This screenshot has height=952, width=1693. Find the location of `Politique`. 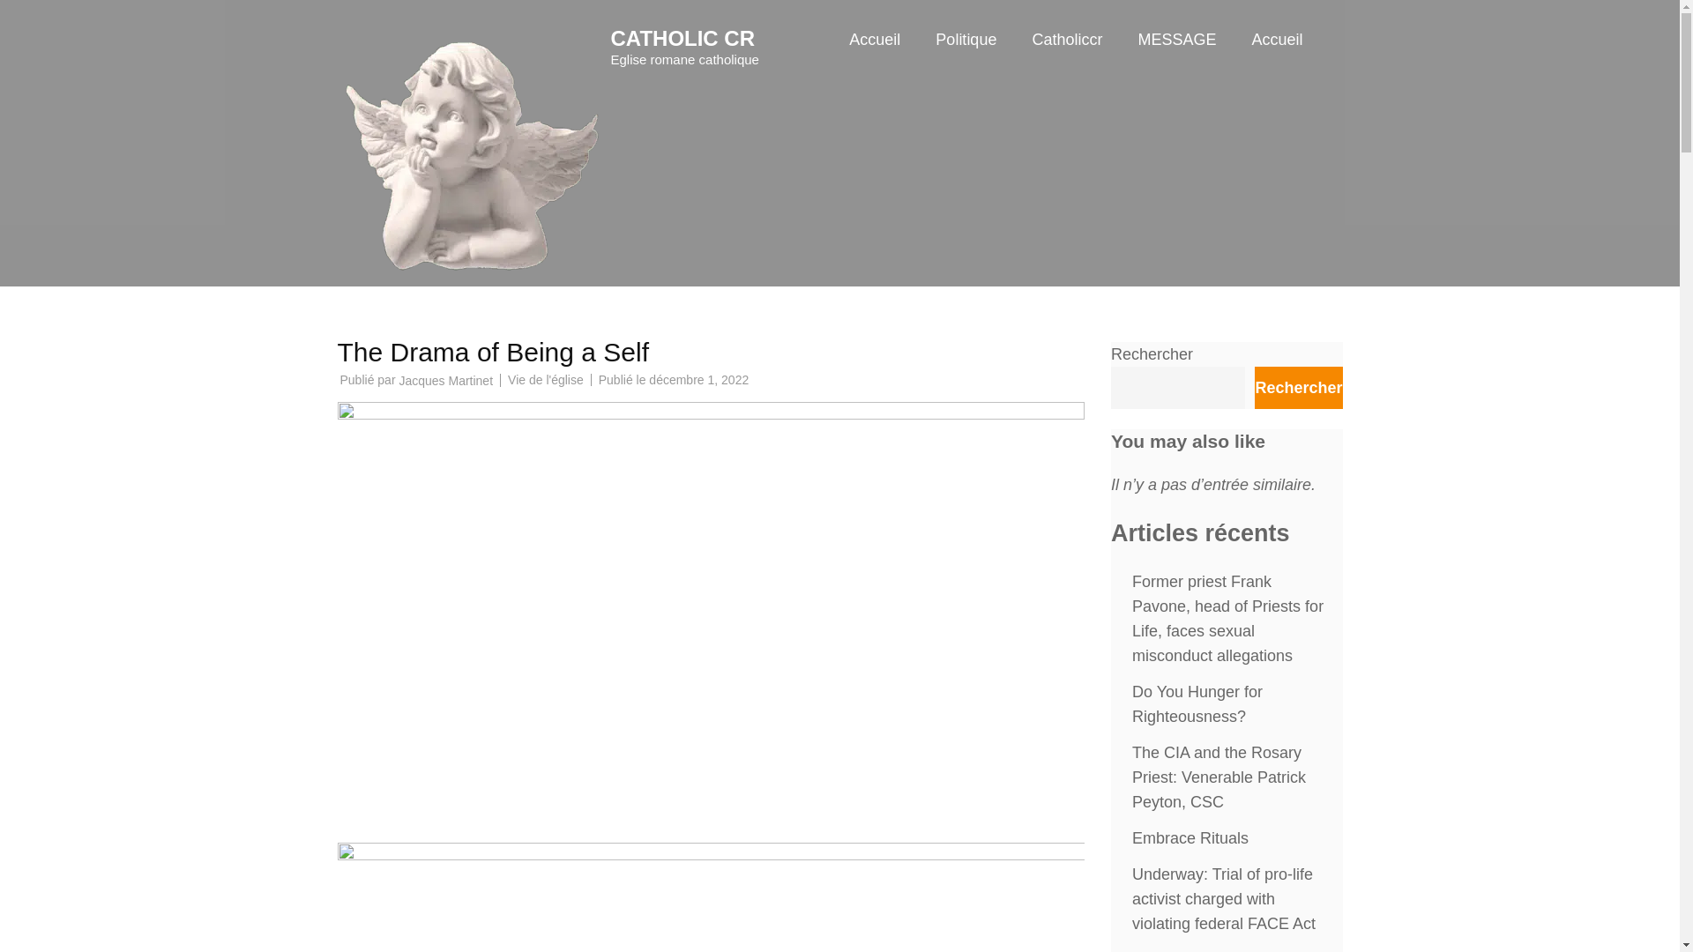

Politique is located at coordinates (966, 56).